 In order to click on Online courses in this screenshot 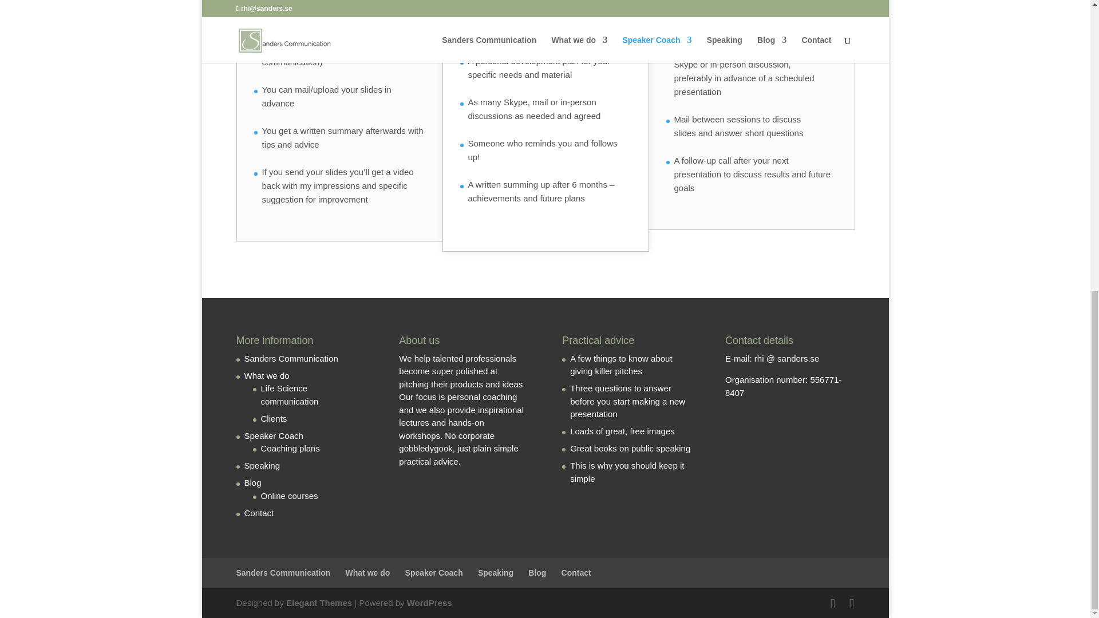, I will do `click(290, 496)`.